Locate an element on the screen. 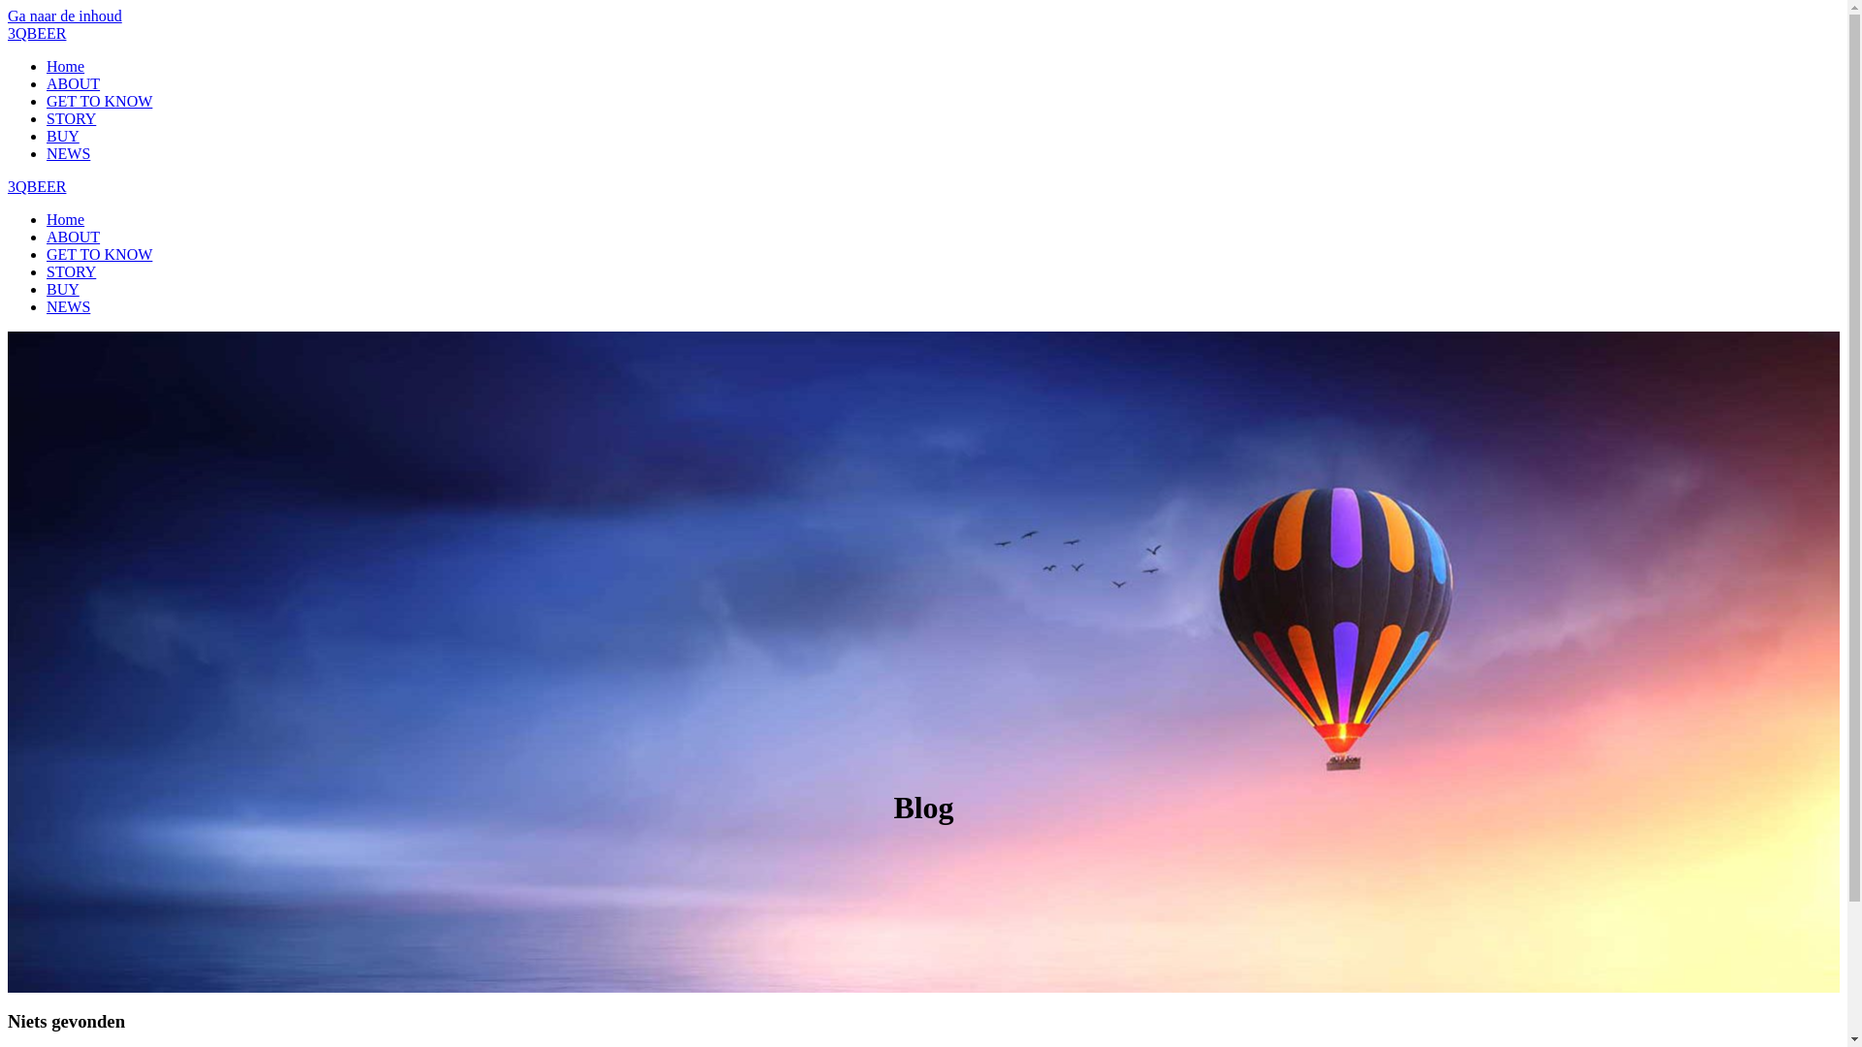 The height and width of the screenshot is (1047, 1862). Home is located at coordinates (66, 66).